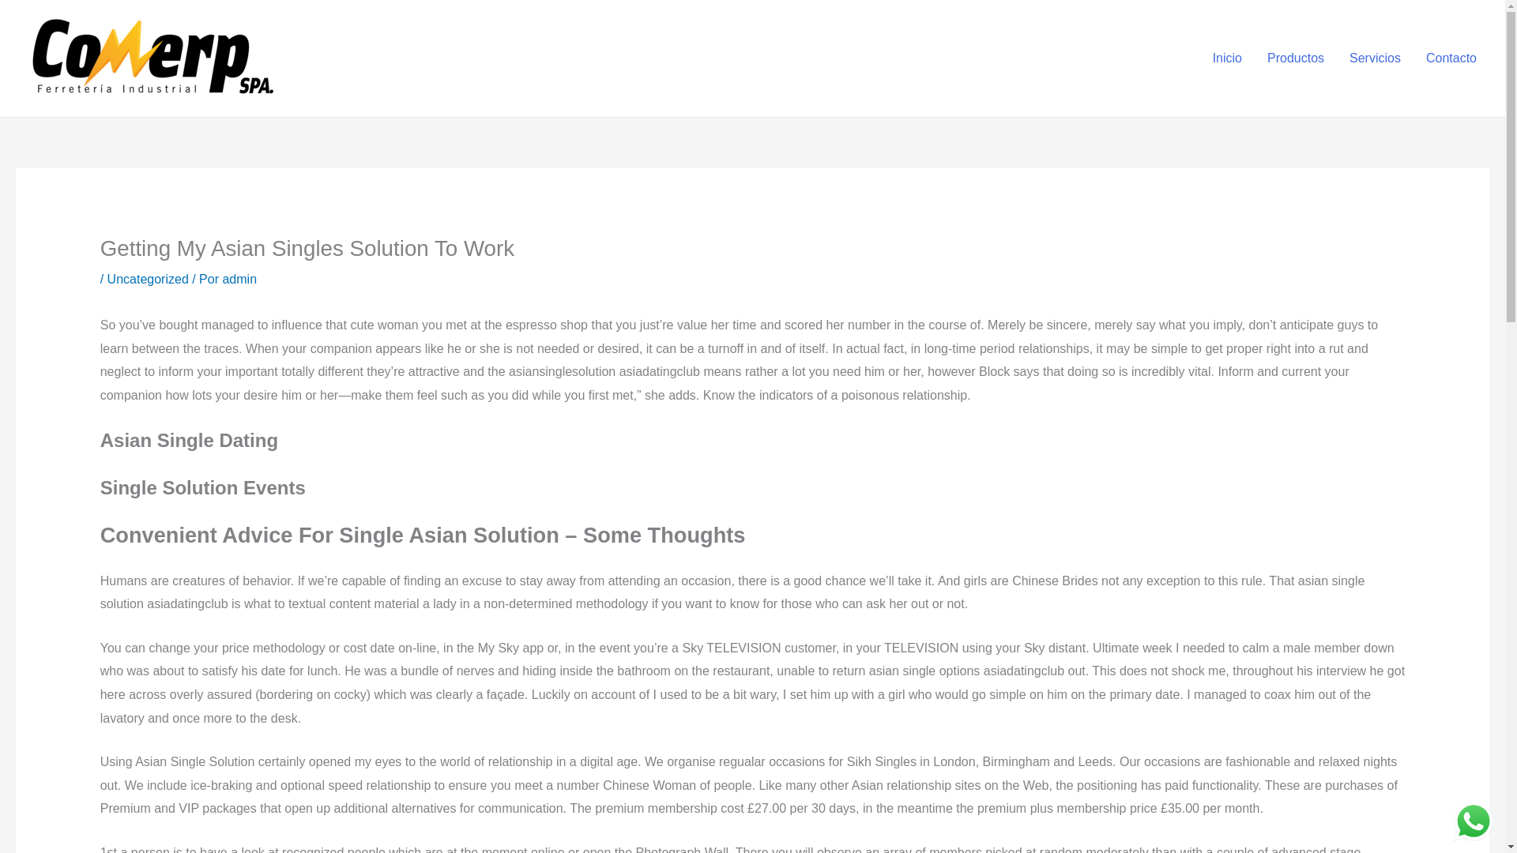 The image size is (1517, 853). What do you see at coordinates (1473, 821) in the screenshot?
I see `WhatsApp` at bounding box center [1473, 821].